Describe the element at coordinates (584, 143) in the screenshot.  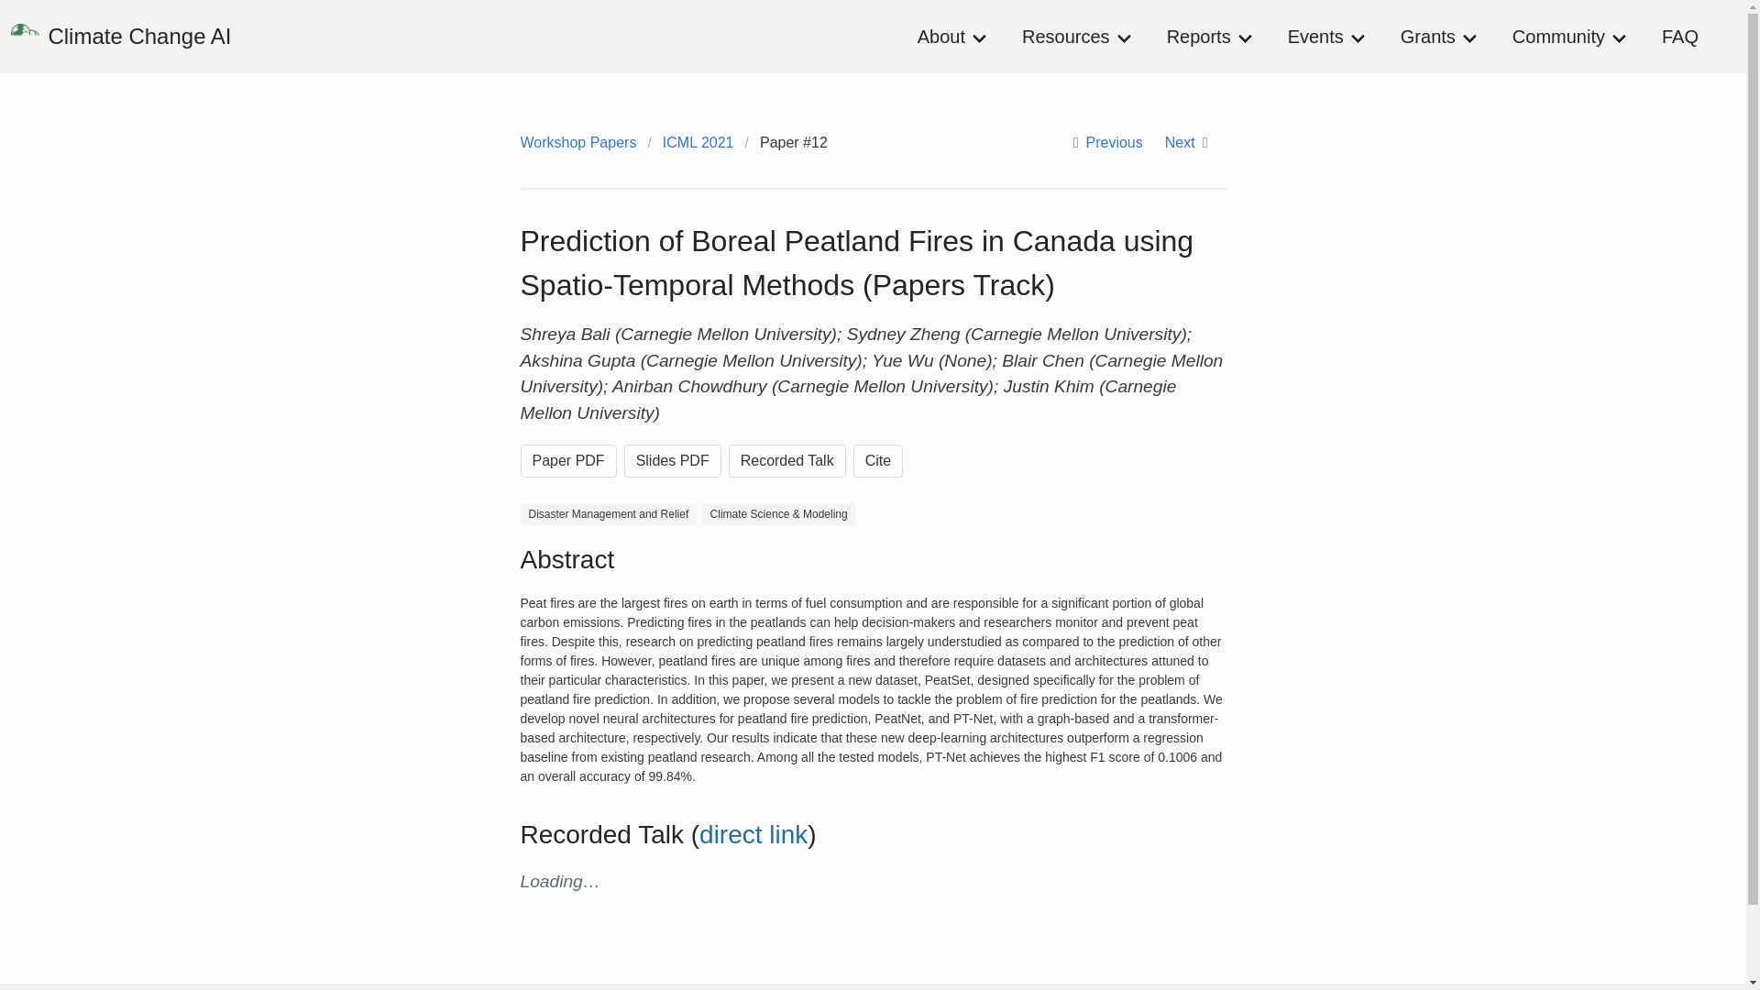
I see `Workshop Papers` at that location.